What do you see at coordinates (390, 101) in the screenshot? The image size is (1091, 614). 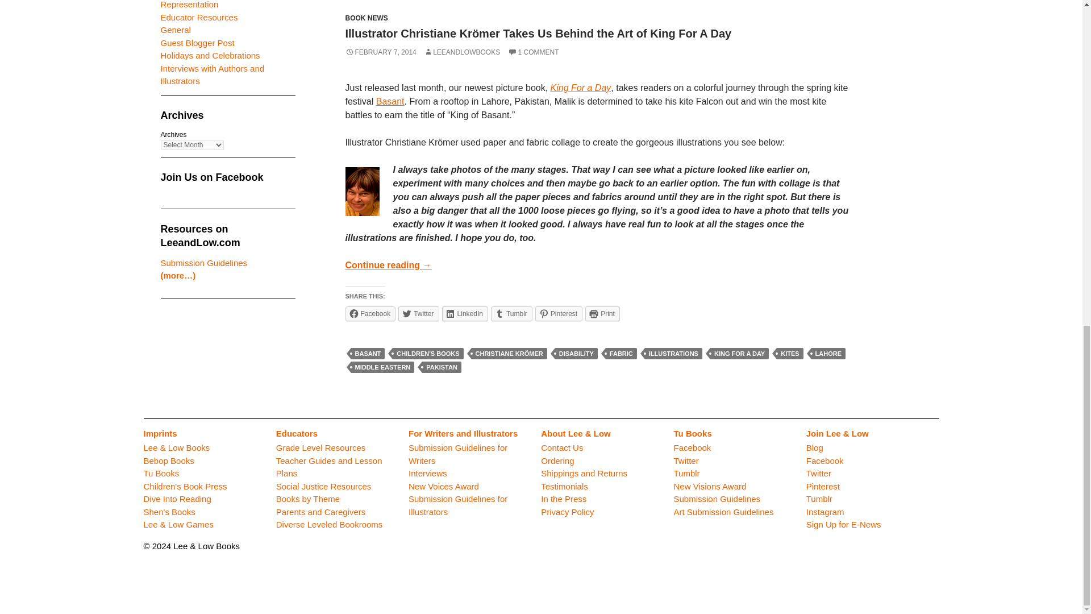 I see `Basant` at bounding box center [390, 101].